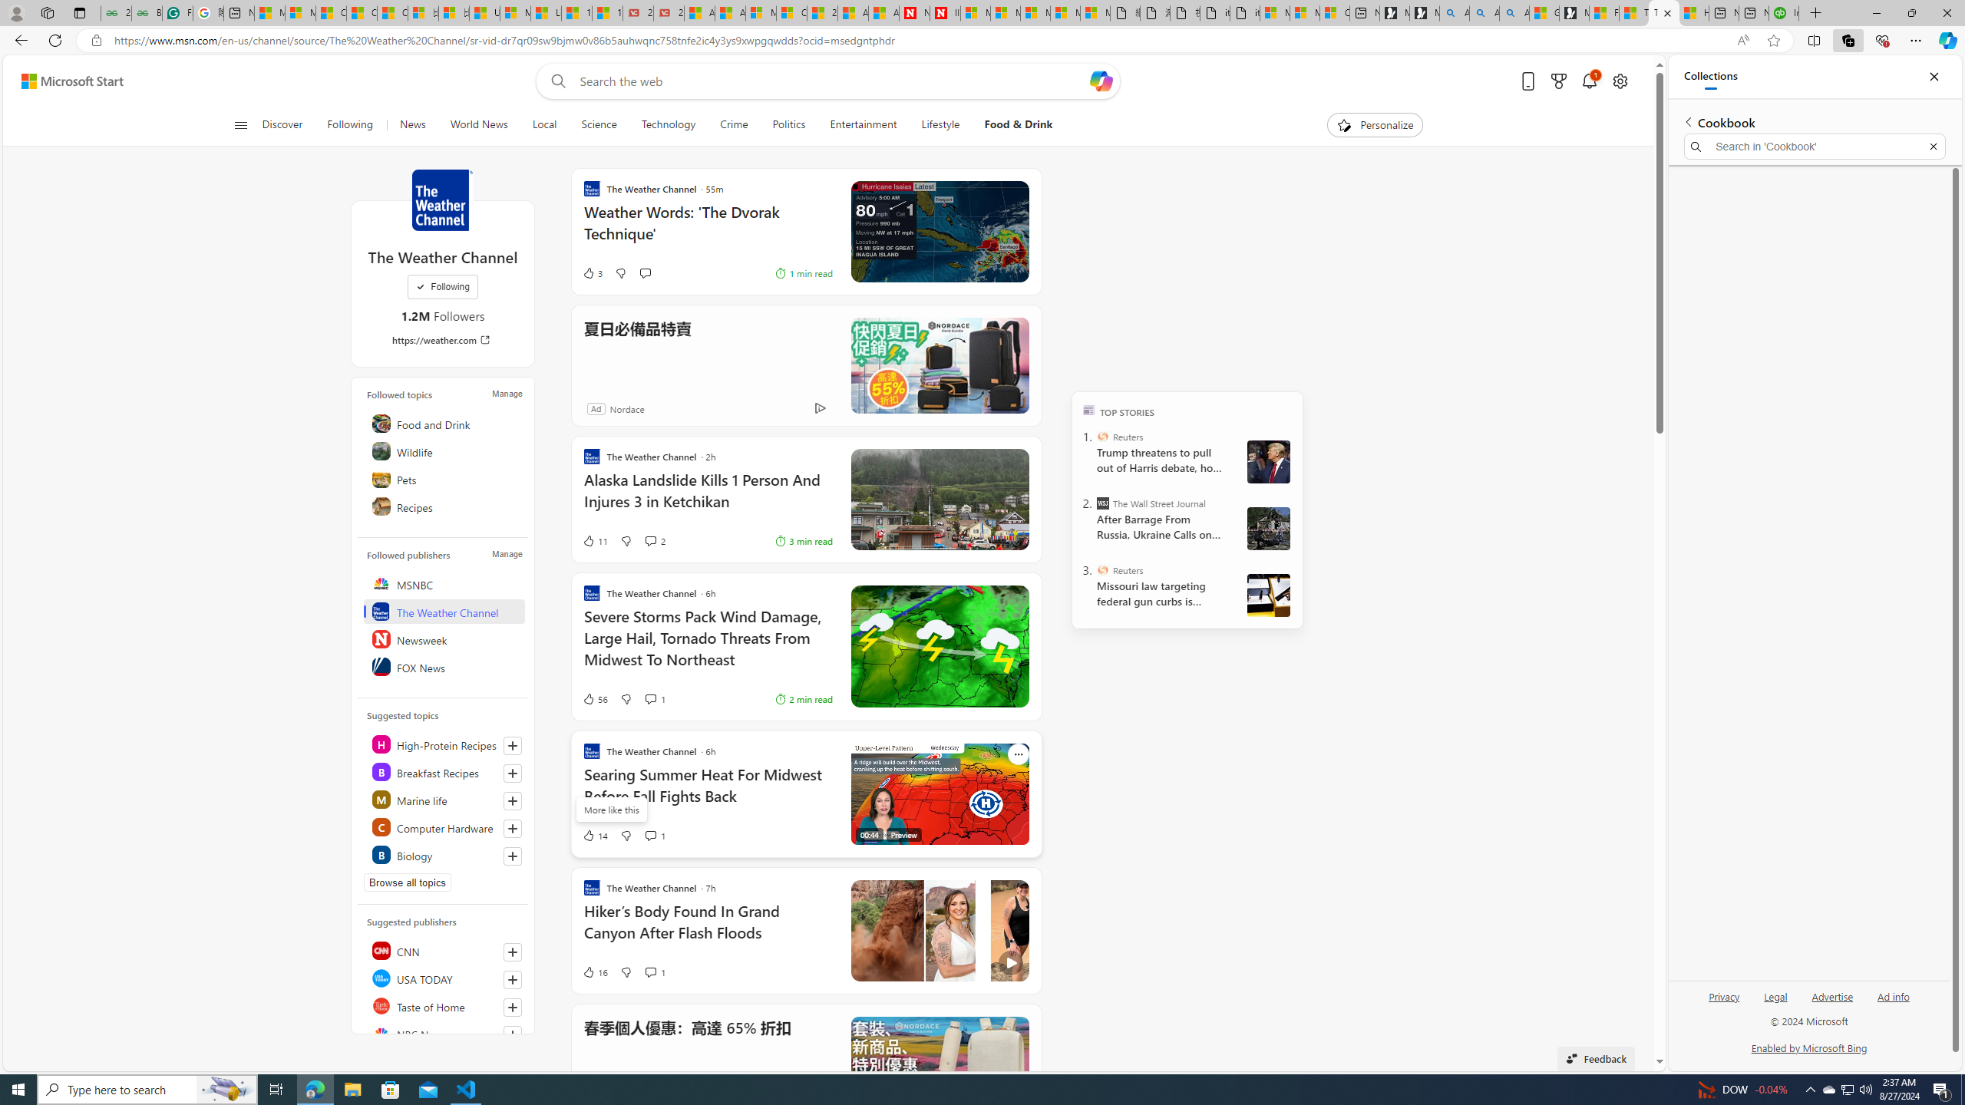 The width and height of the screenshot is (1965, 1105). Describe the element at coordinates (443, 339) in the screenshot. I see `https://weather.com` at that location.